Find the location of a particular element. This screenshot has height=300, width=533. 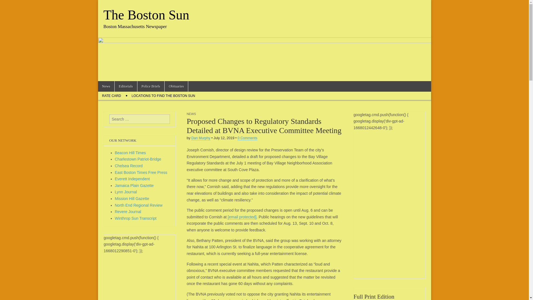

Mission Hill Gazette is located at coordinates (132, 198).